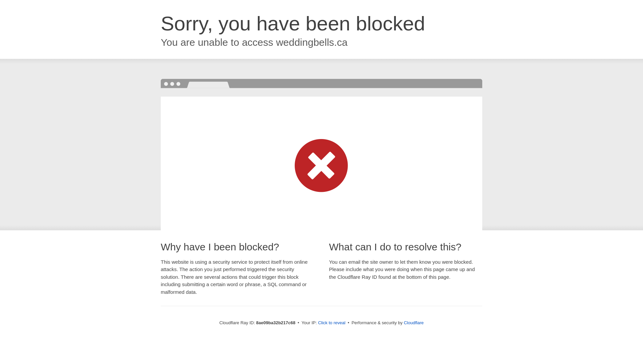 This screenshot has height=361, width=643. I want to click on Cloudflare, so click(414, 323).